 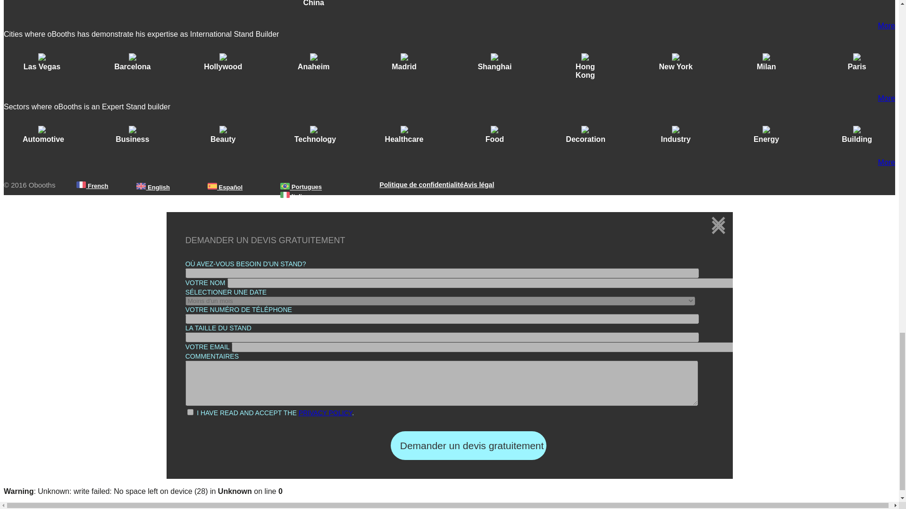 What do you see at coordinates (313, 7) in the screenshot?
I see `Experience in Hong Kong S.A.R., China` at bounding box center [313, 7].